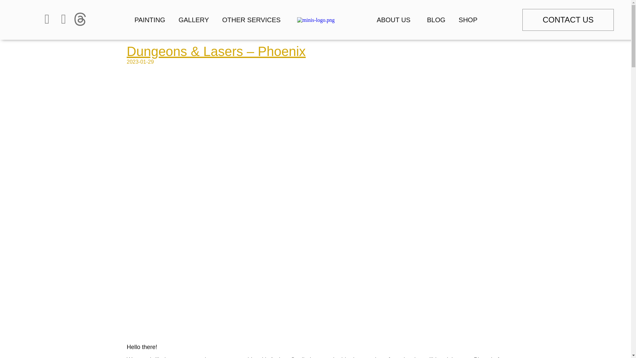 The image size is (636, 358). I want to click on BLOG, so click(436, 20).